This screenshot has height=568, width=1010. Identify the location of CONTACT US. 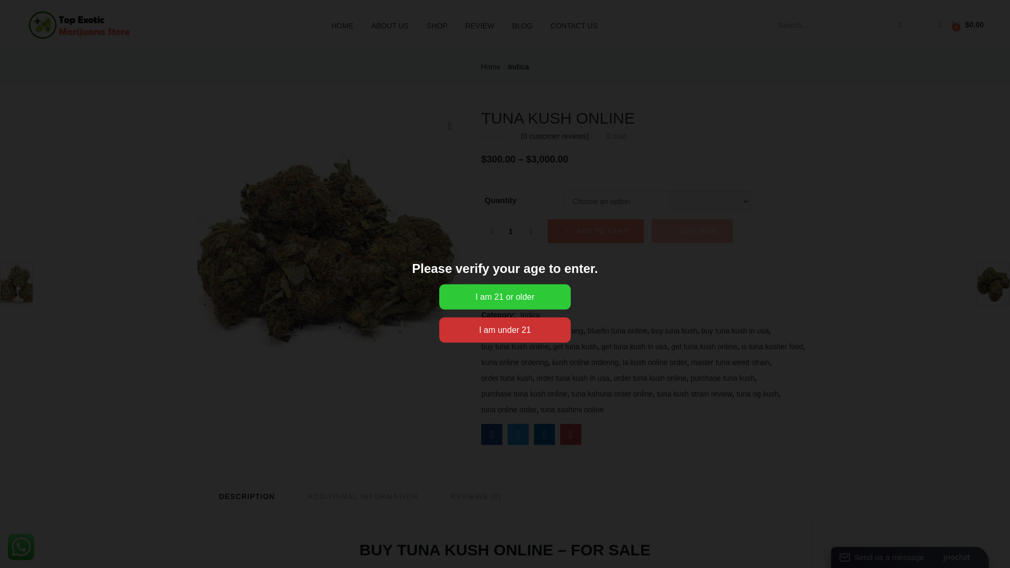
(573, 25).